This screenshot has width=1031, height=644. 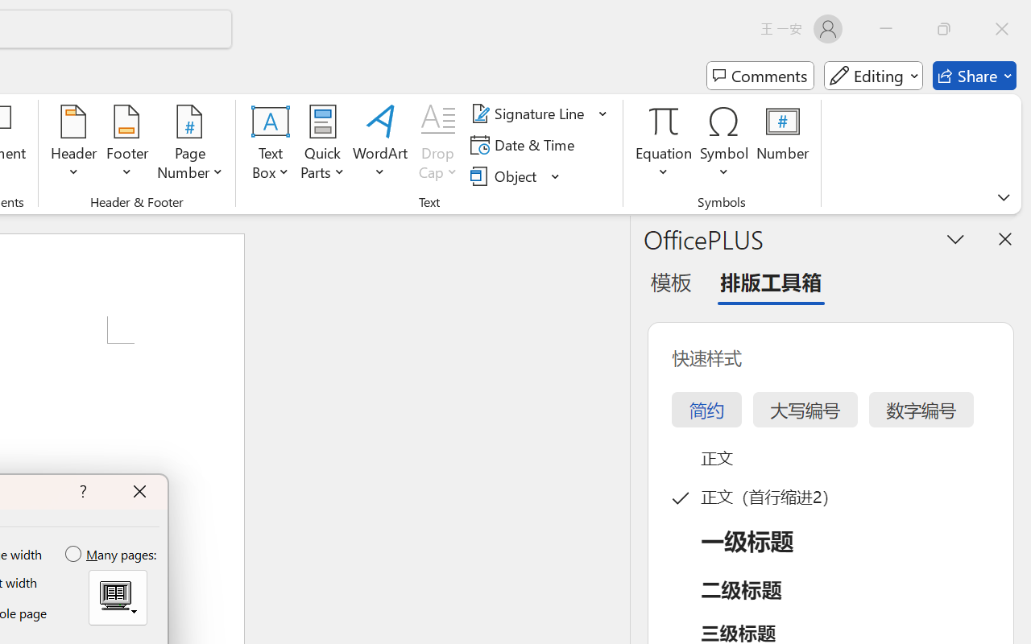 What do you see at coordinates (530, 114) in the screenshot?
I see `Signature Line` at bounding box center [530, 114].